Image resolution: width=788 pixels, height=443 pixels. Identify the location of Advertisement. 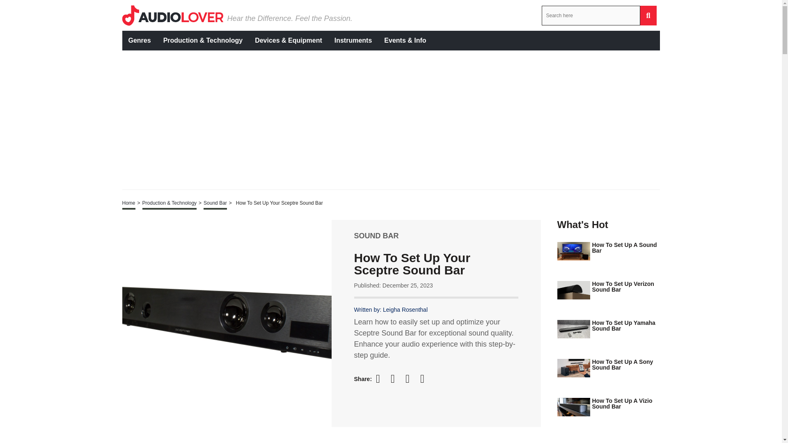
(383, 119).